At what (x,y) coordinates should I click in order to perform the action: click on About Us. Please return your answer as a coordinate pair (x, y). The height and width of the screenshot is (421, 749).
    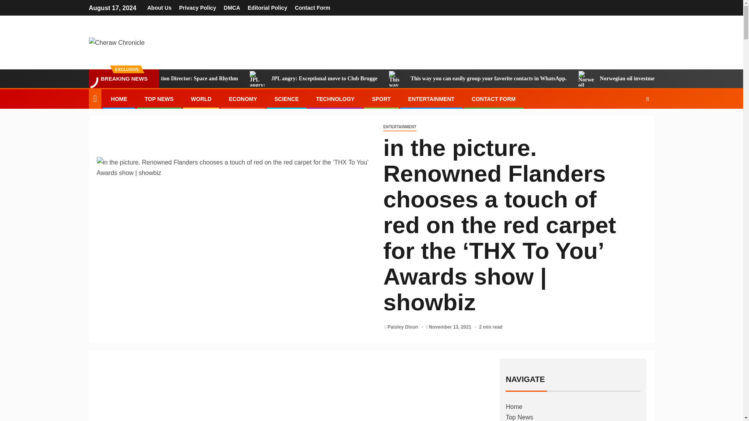
    Looking at the image, I should click on (159, 8).